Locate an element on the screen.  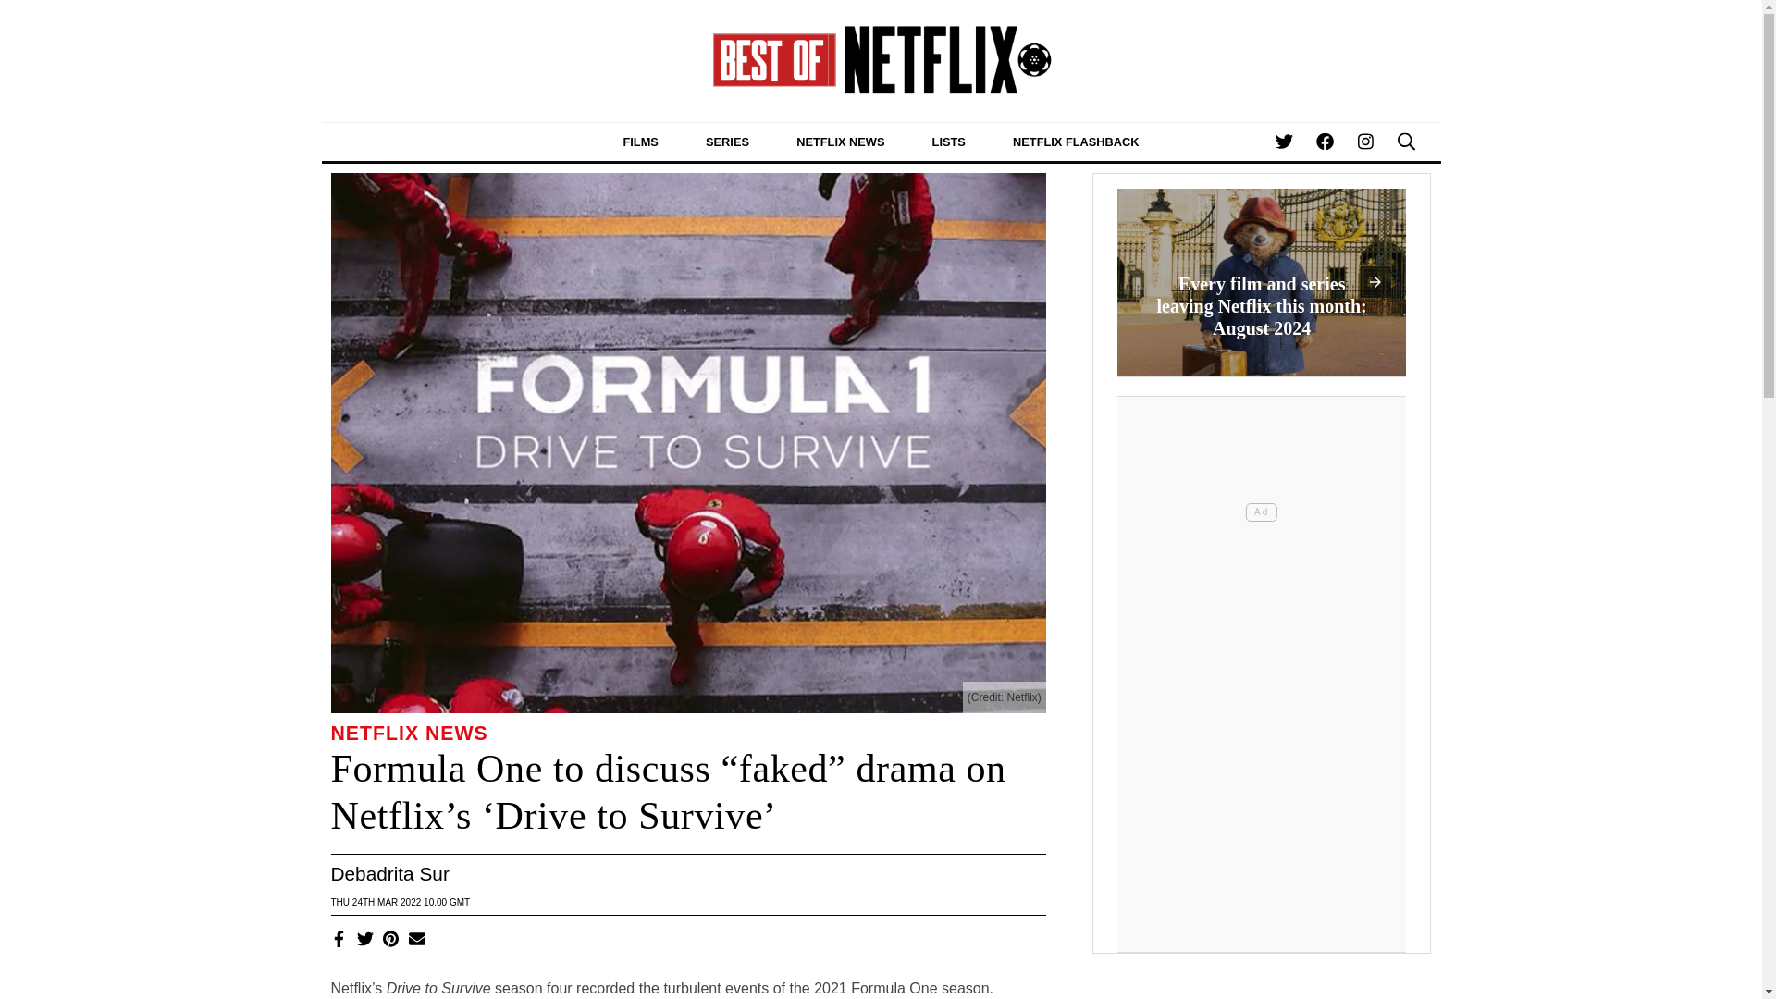
Debadrita Sur is located at coordinates (389, 873).